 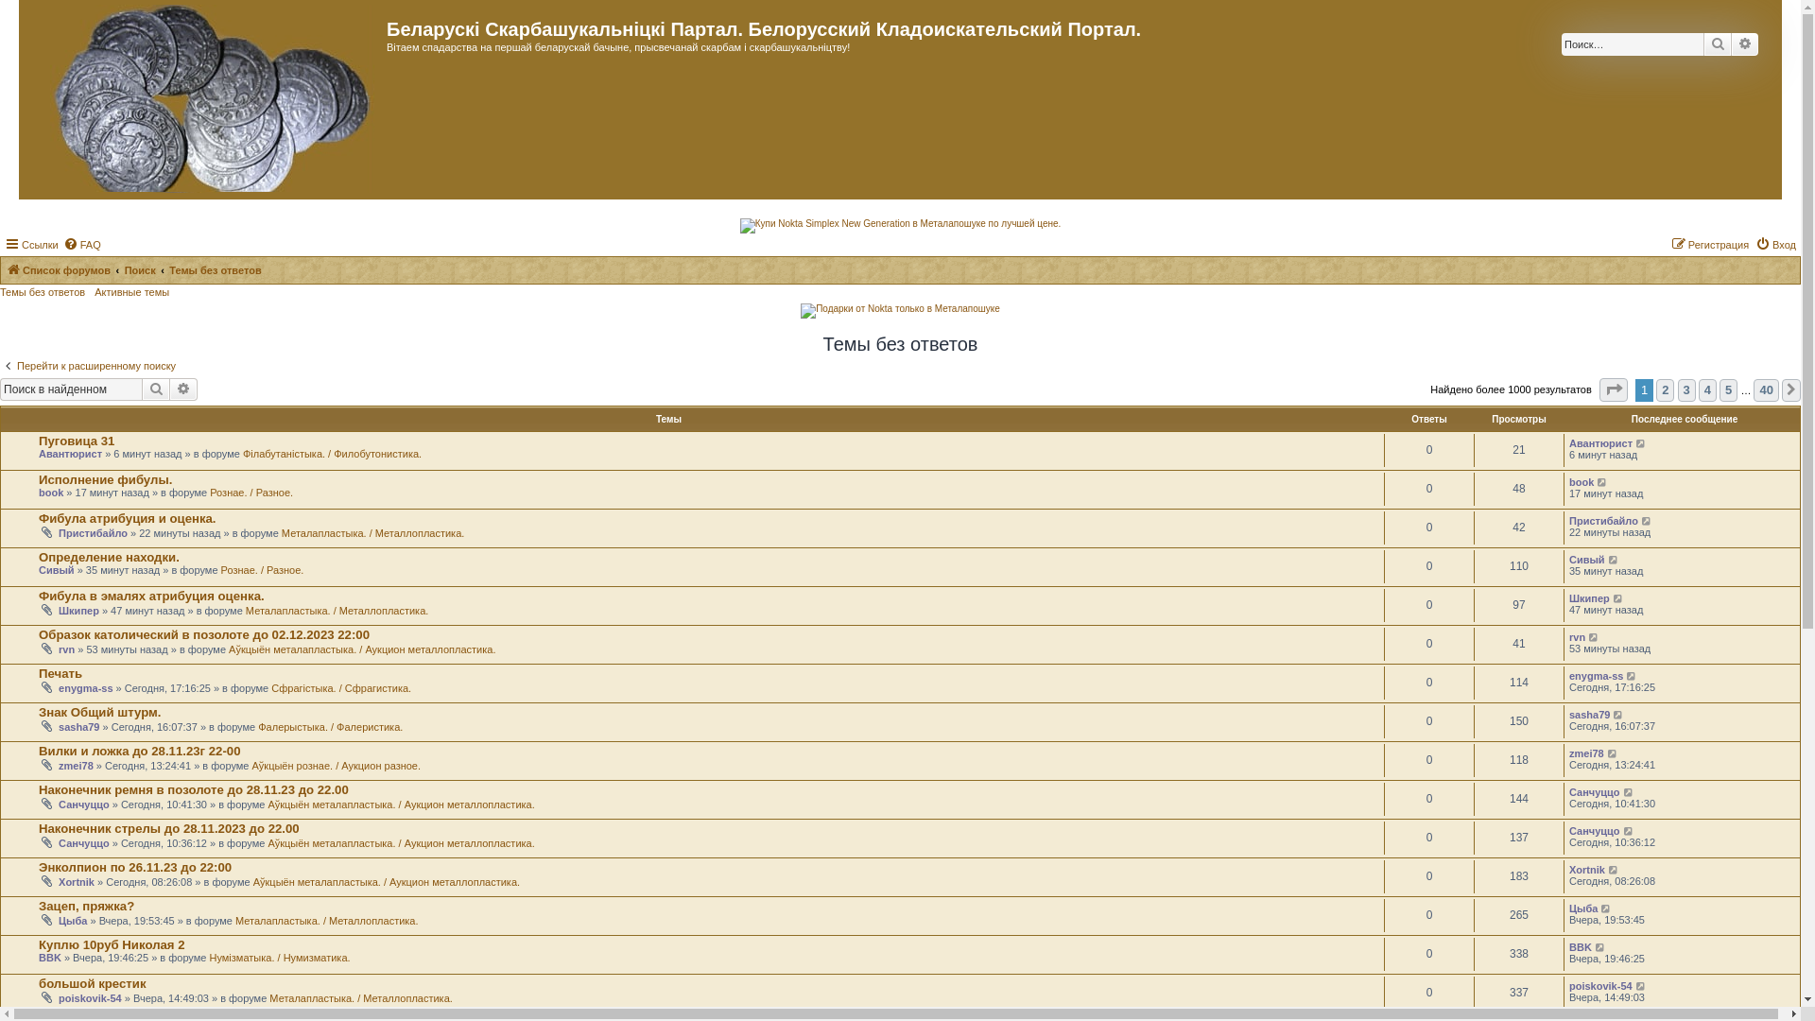 I want to click on FAQ, so click(x=82, y=245).